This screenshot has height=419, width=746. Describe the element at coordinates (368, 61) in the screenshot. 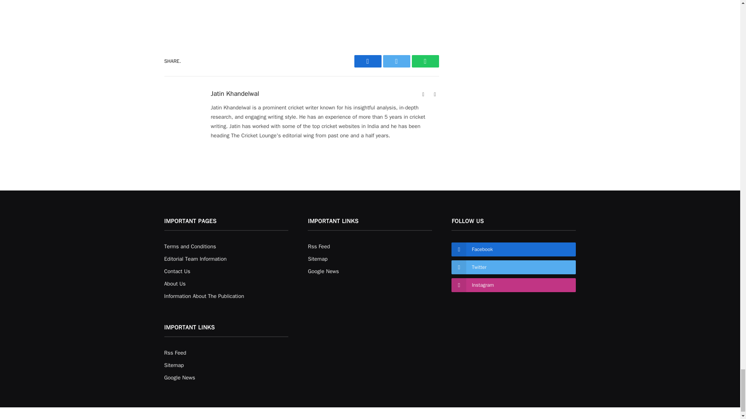

I see `Share on Facebook` at that location.